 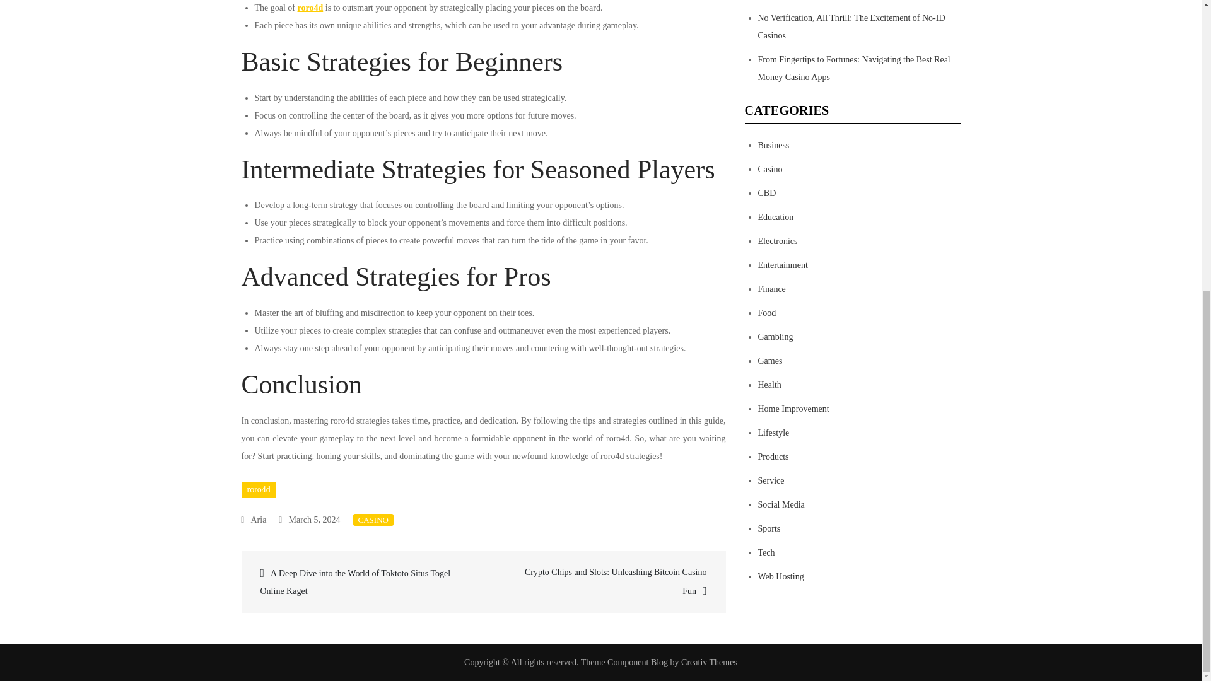 I want to click on March 5, 2024, so click(x=309, y=520).